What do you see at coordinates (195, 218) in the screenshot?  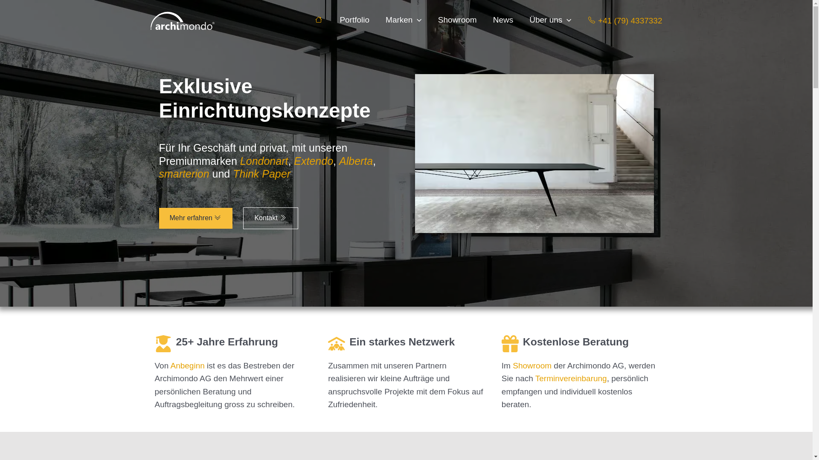 I see `Mehr erfahren` at bounding box center [195, 218].